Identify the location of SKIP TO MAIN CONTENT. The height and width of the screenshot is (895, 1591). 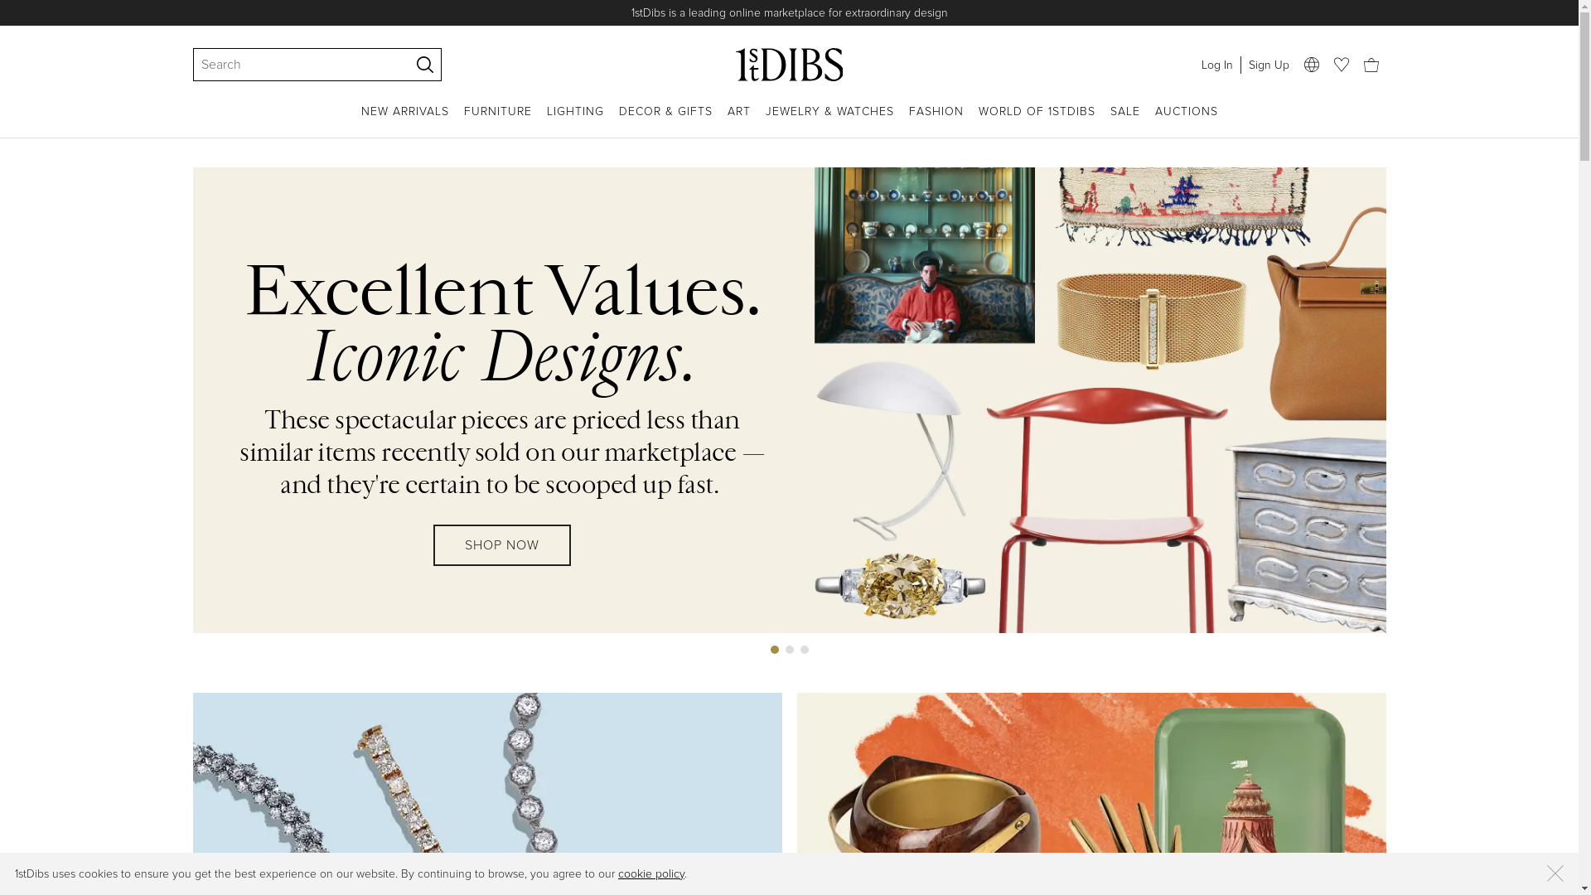
(7, 7).